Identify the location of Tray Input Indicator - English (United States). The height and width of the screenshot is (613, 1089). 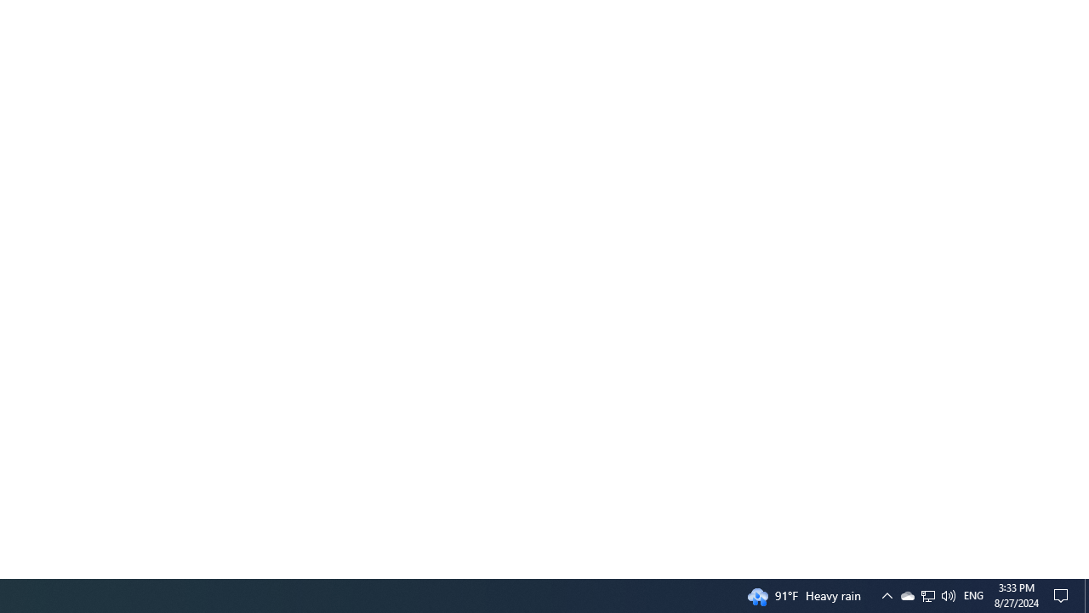
(907, 596).